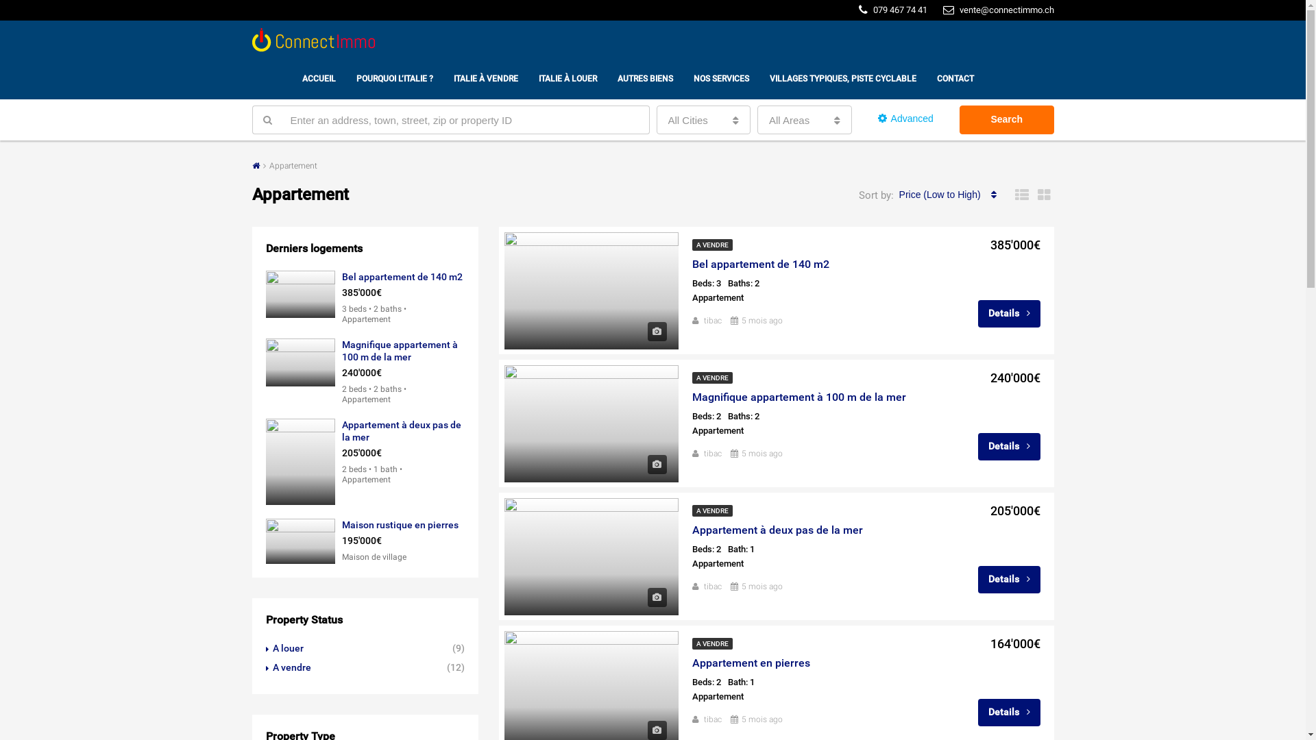  I want to click on (7) Photos, so click(657, 332).